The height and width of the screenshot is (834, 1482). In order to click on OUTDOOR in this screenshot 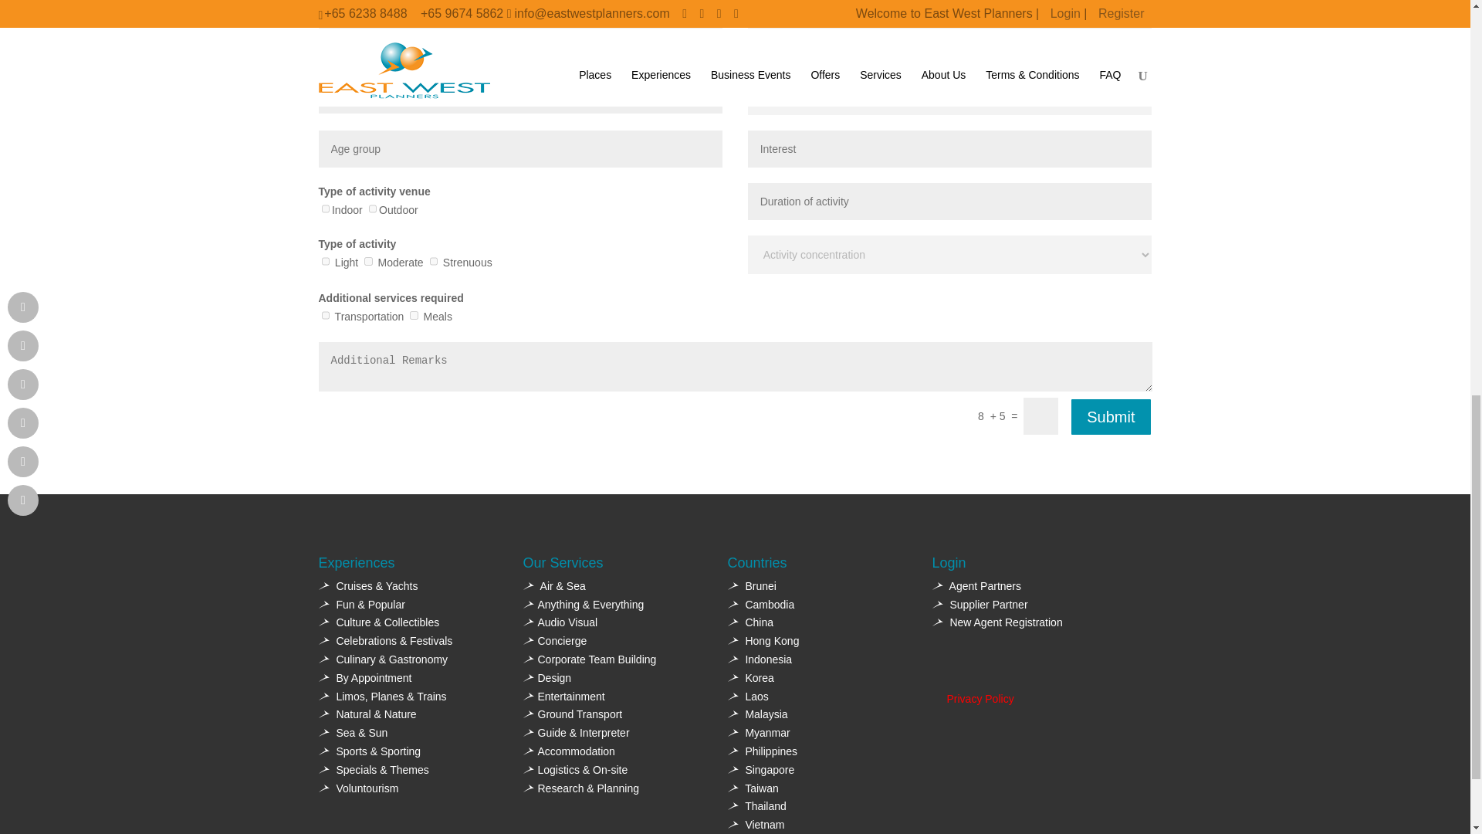, I will do `click(372, 208)`.